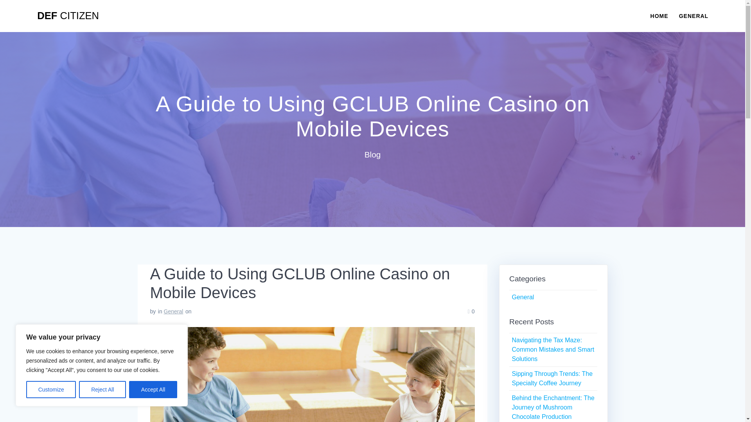 The image size is (751, 422). What do you see at coordinates (552, 378) in the screenshot?
I see `Sipping Through Trends: The Specialty Coffee Journey` at bounding box center [552, 378].